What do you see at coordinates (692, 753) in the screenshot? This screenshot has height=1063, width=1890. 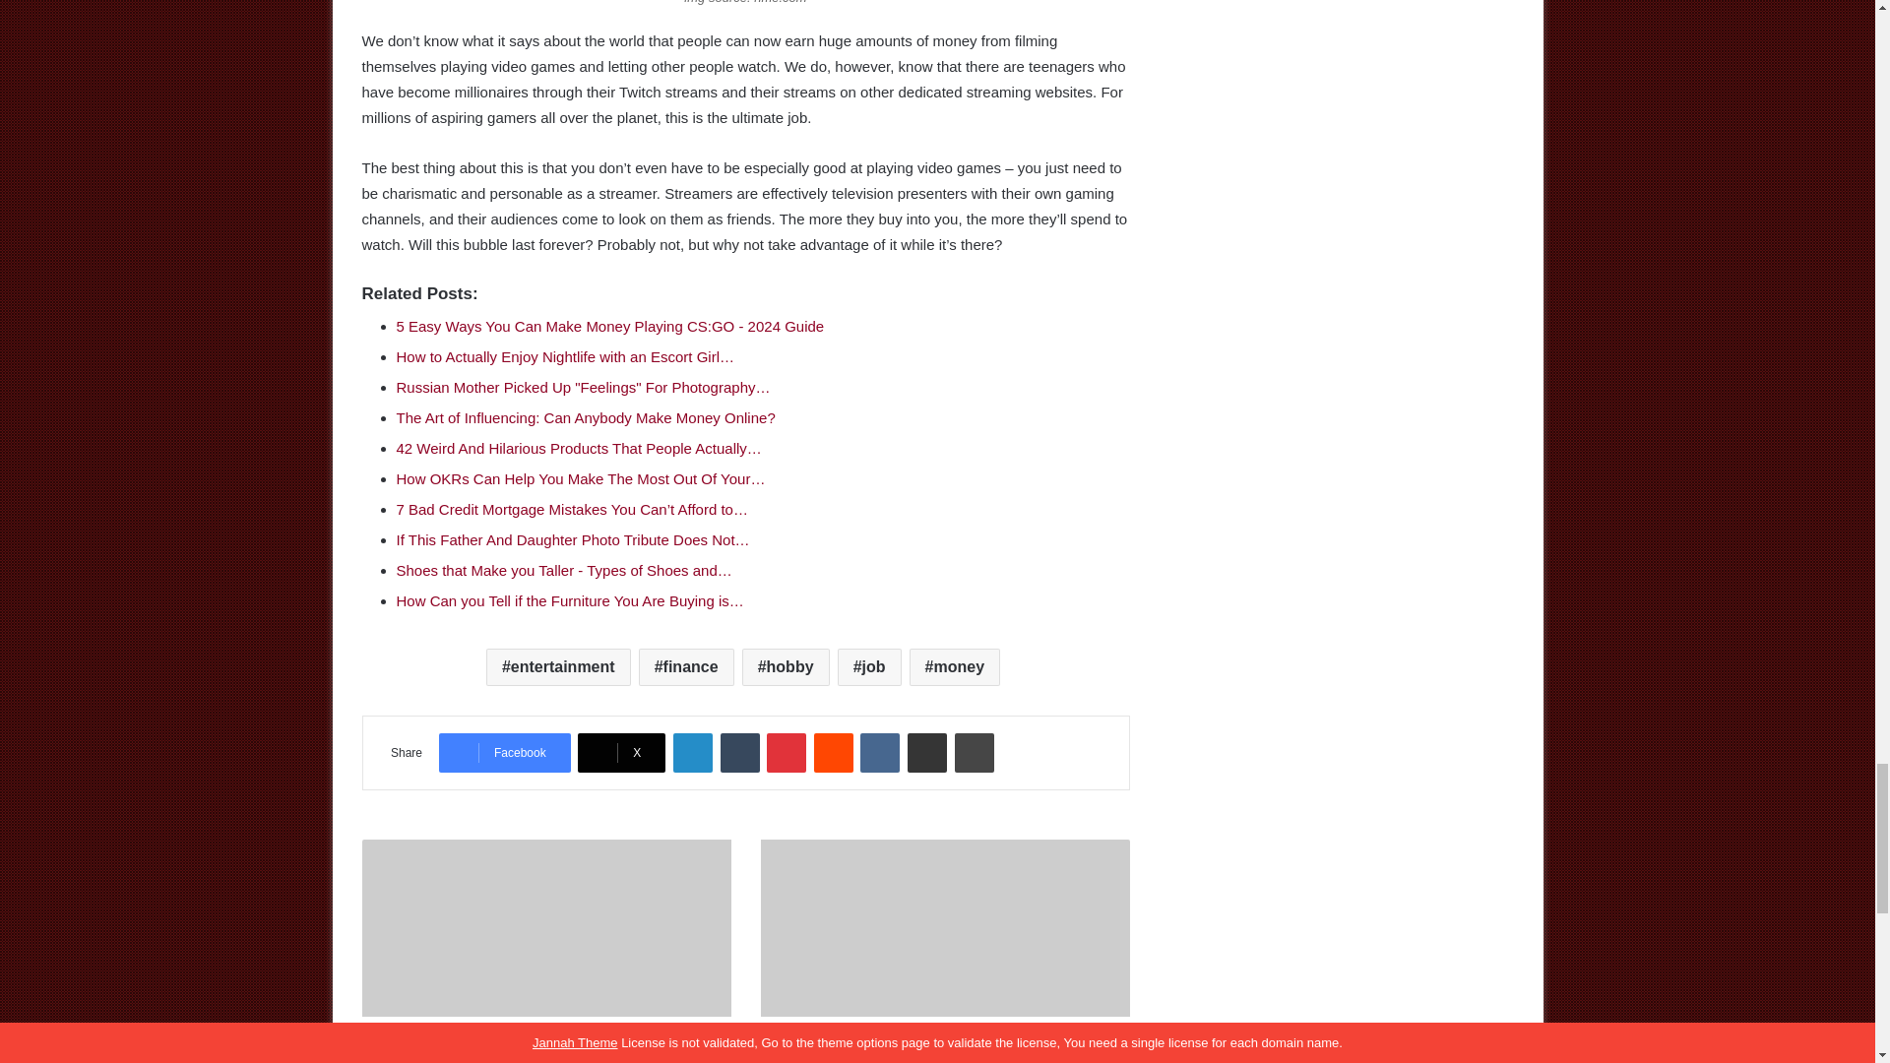 I see `LinkedIn` at bounding box center [692, 753].